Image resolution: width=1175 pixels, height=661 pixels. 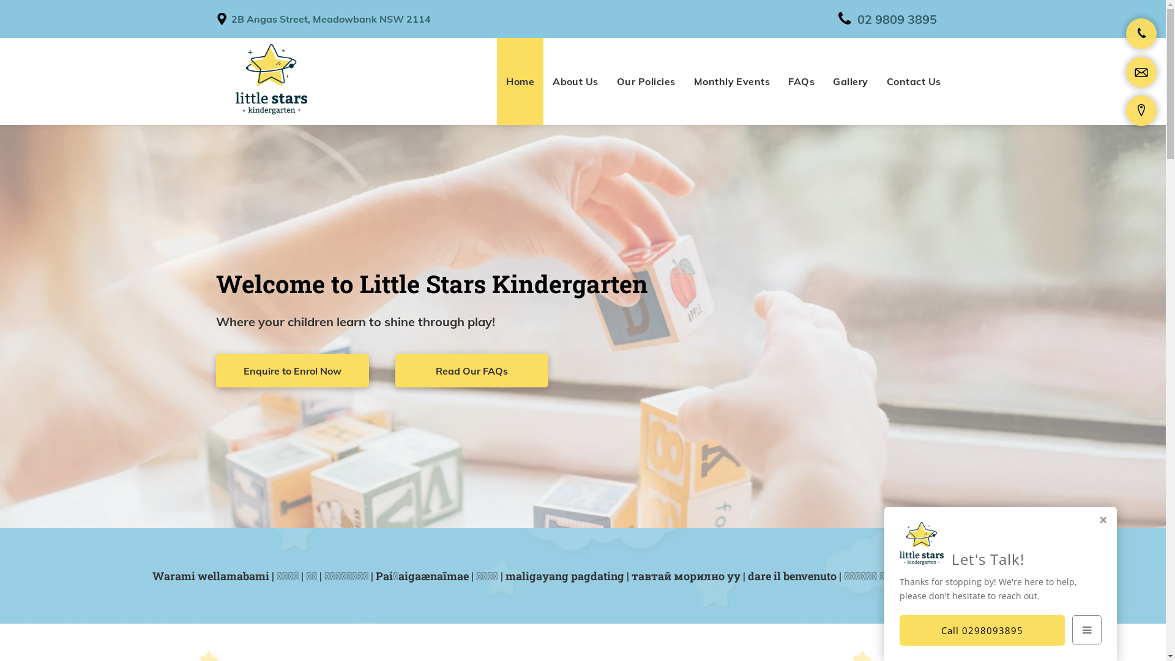 I want to click on Monthly Events, so click(x=732, y=81).